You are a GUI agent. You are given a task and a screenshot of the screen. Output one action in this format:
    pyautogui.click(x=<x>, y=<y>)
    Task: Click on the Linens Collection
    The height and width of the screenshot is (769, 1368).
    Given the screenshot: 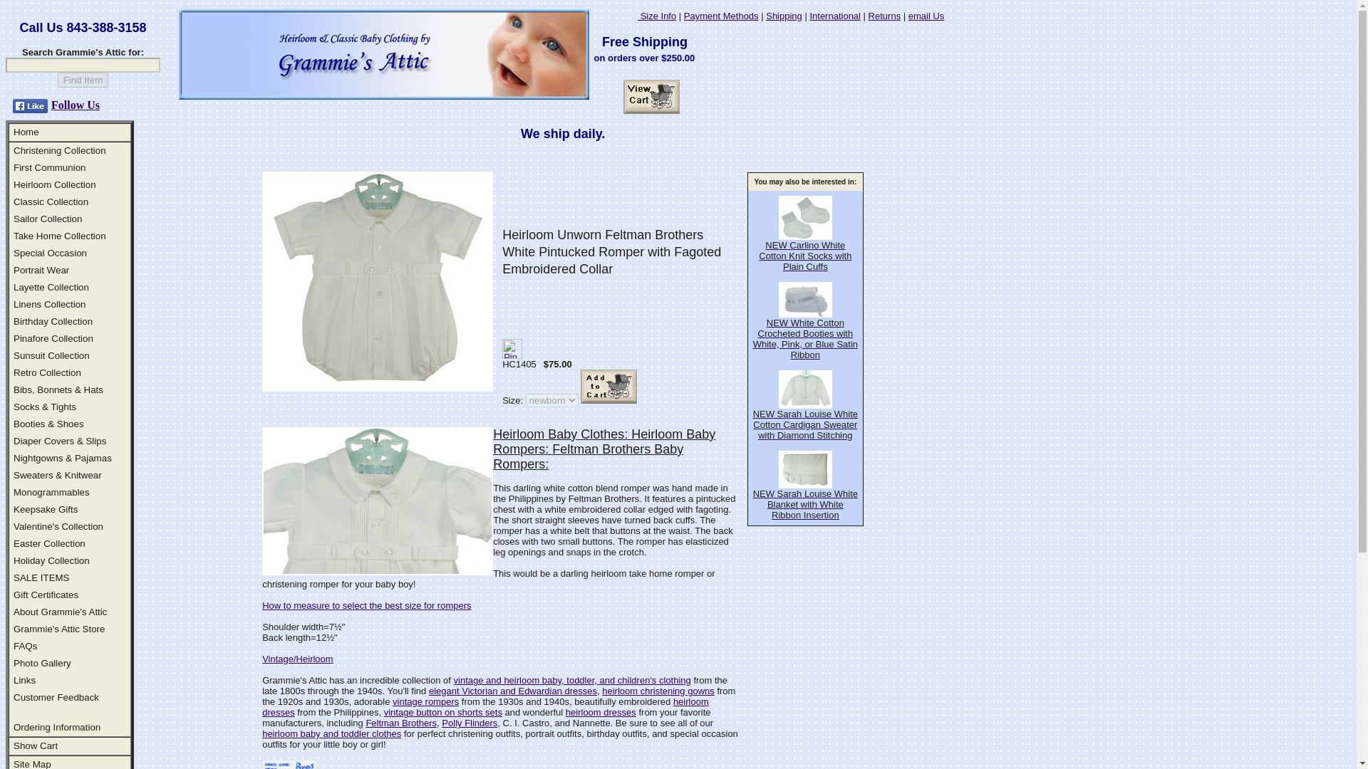 What is the action you would take?
    pyautogui.click(x=50, y=305)
    